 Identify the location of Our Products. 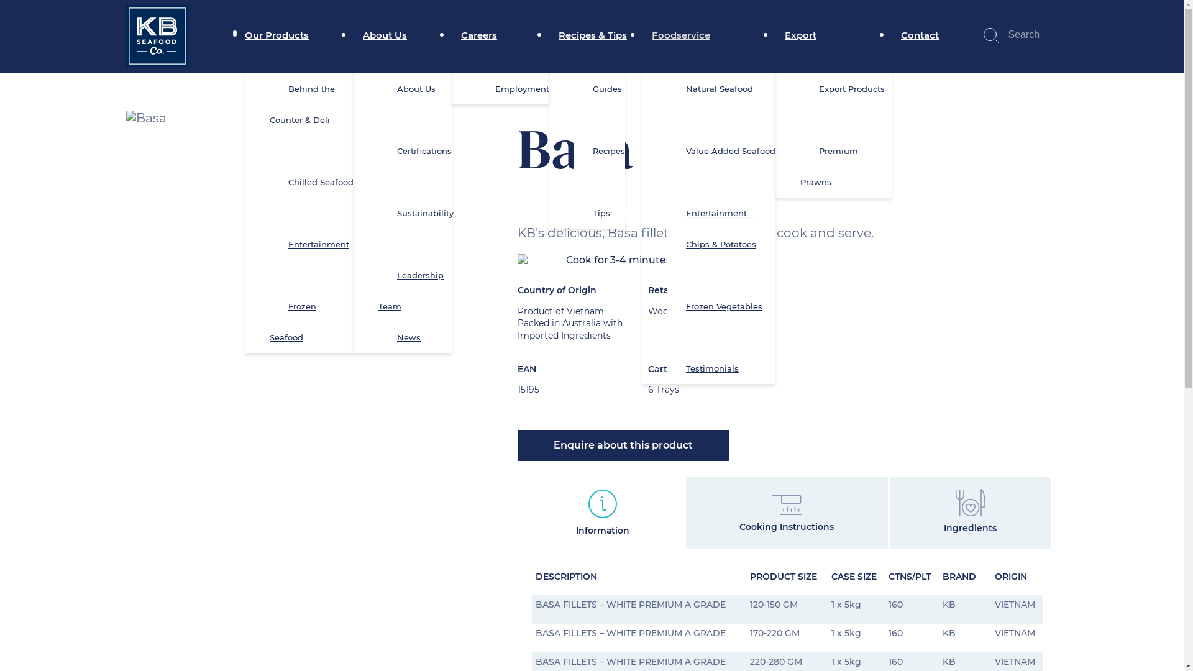
(285, 35).